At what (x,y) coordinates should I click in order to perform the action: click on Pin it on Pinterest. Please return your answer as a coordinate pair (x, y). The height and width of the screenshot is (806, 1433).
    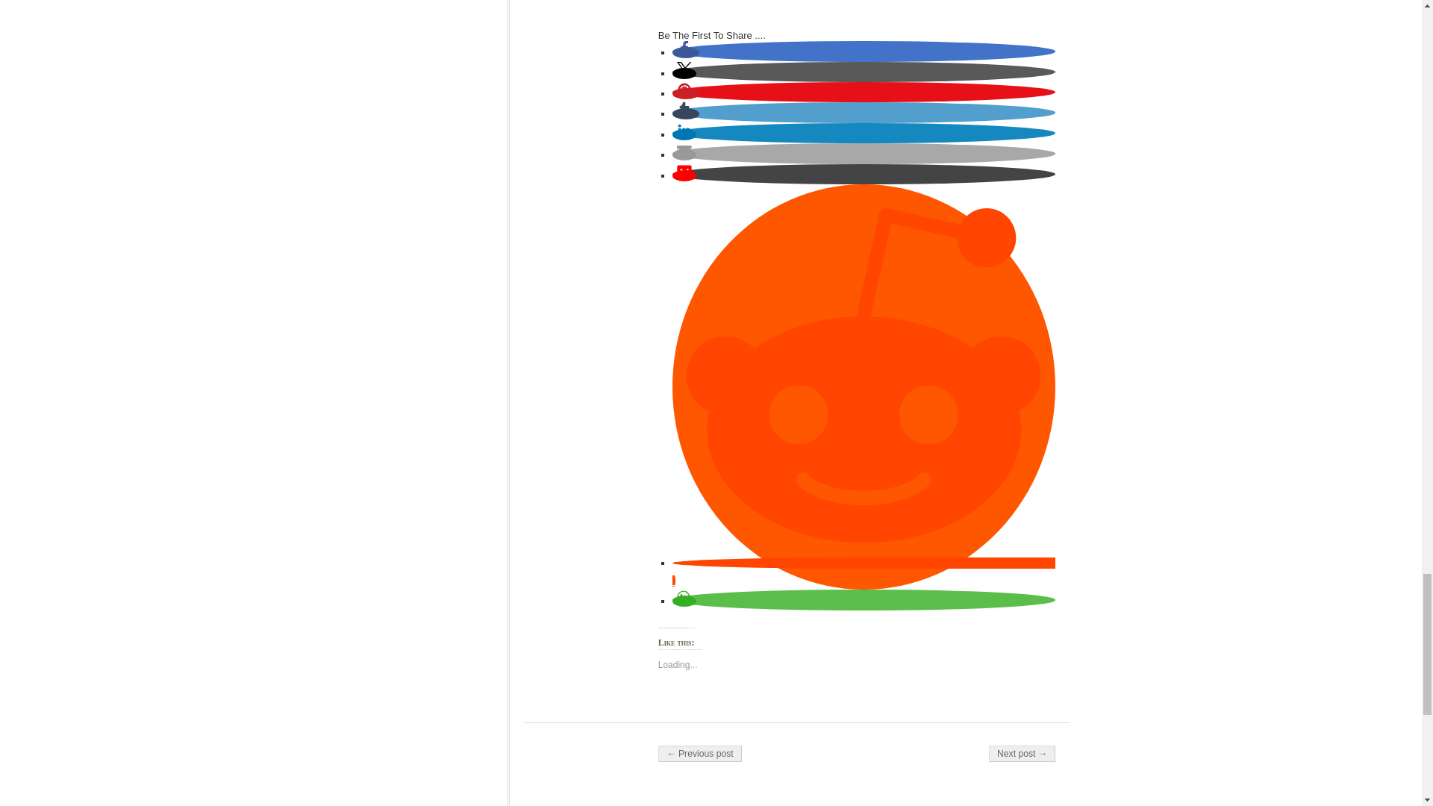
    Looking at the image, I should click on (685, 93).